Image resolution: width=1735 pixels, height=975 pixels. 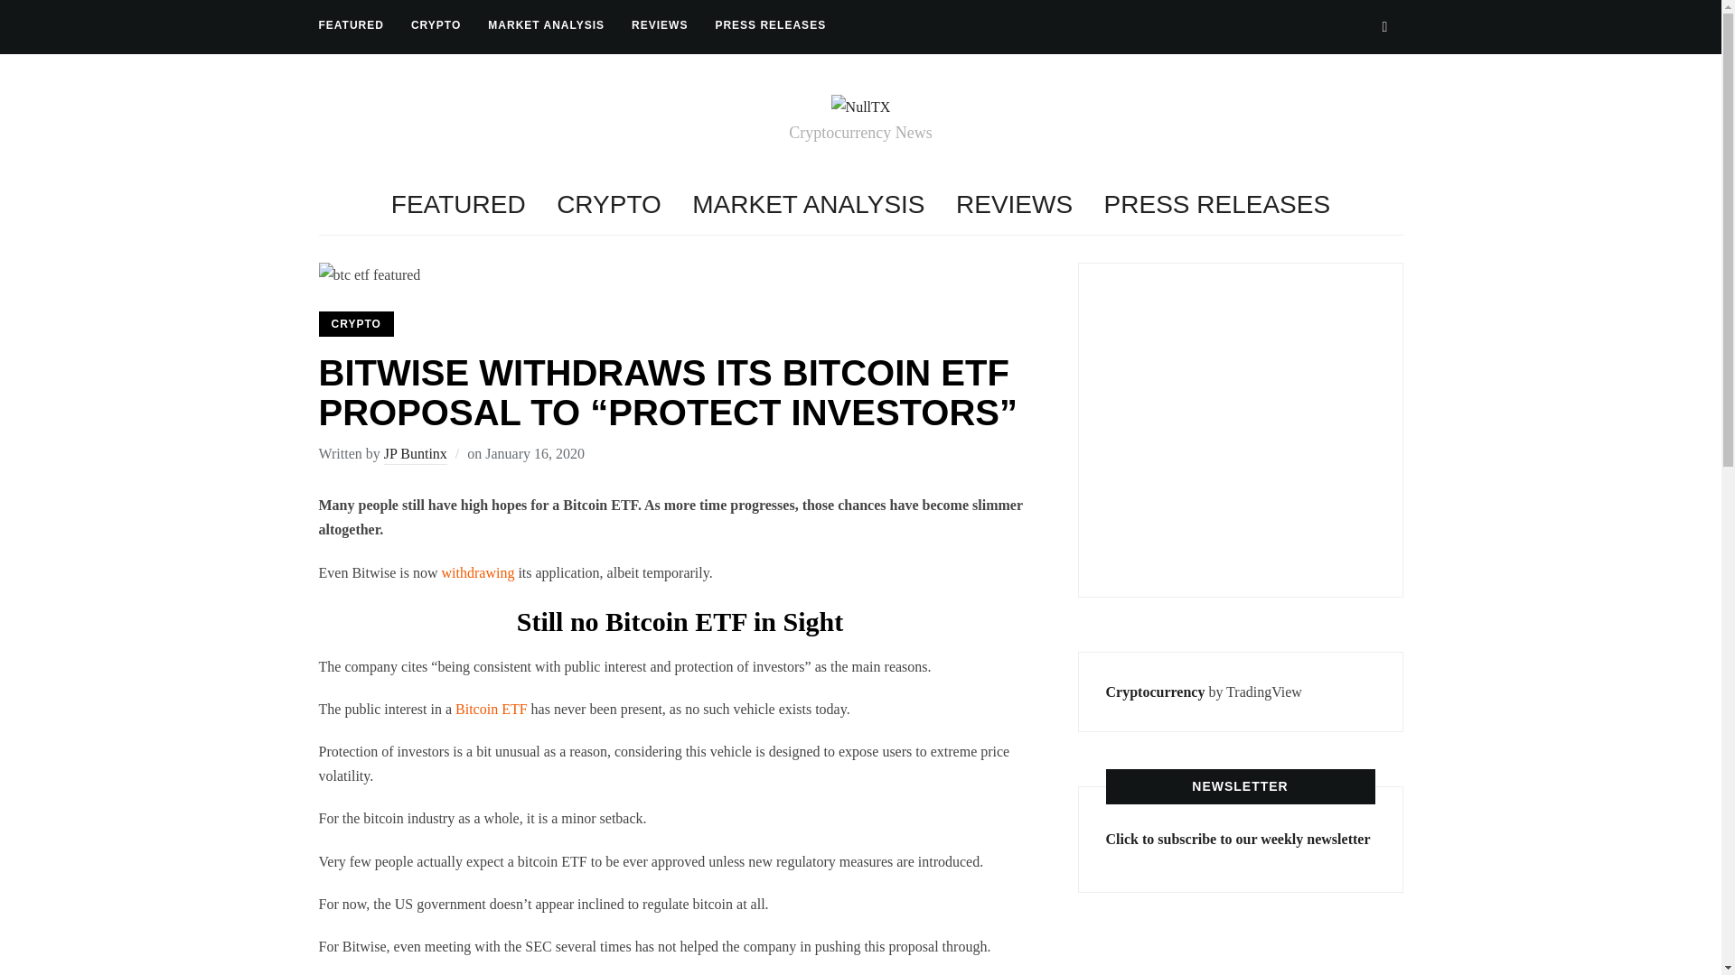 What do you see at coordinates (1216, 204) in the screenshot?
I see `PRESS RELEASES` at bounding box center [1216, 204].